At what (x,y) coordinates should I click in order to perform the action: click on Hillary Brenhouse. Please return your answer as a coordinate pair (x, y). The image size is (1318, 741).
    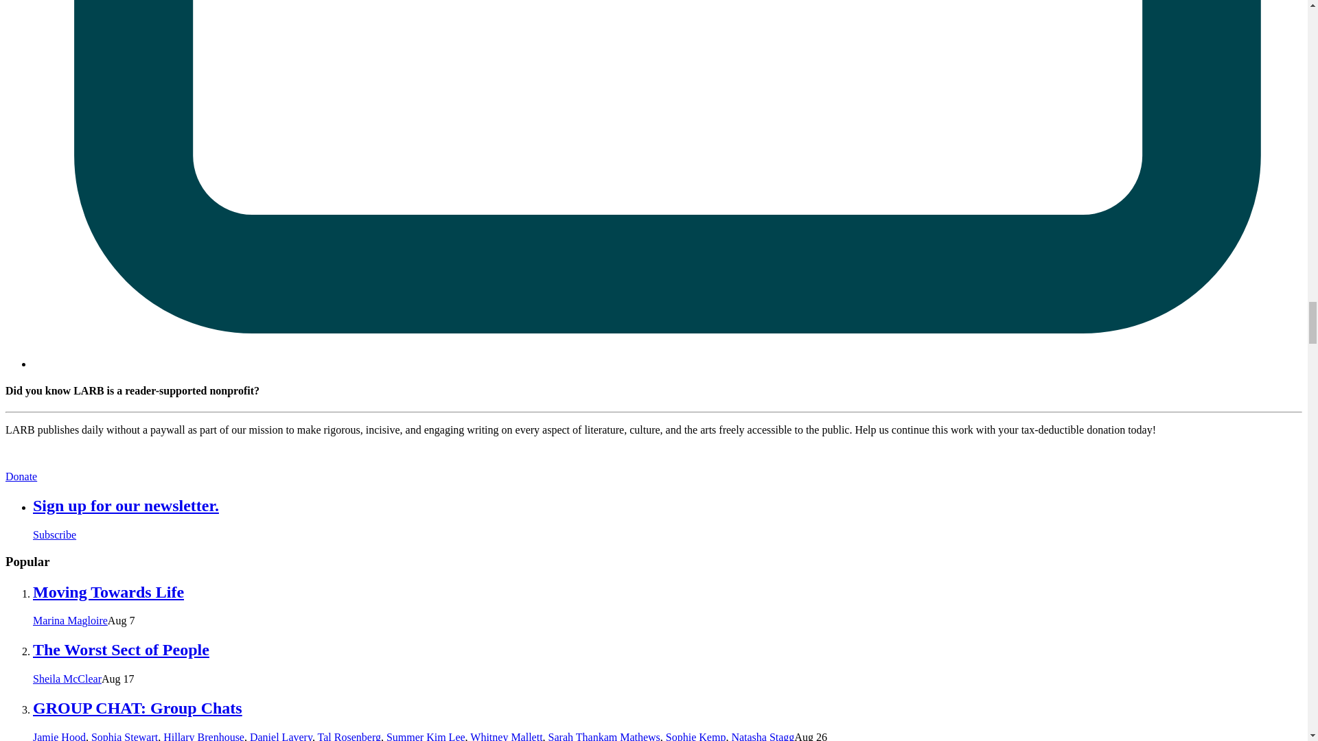
    Looking at the image, I should click on (203, 736).